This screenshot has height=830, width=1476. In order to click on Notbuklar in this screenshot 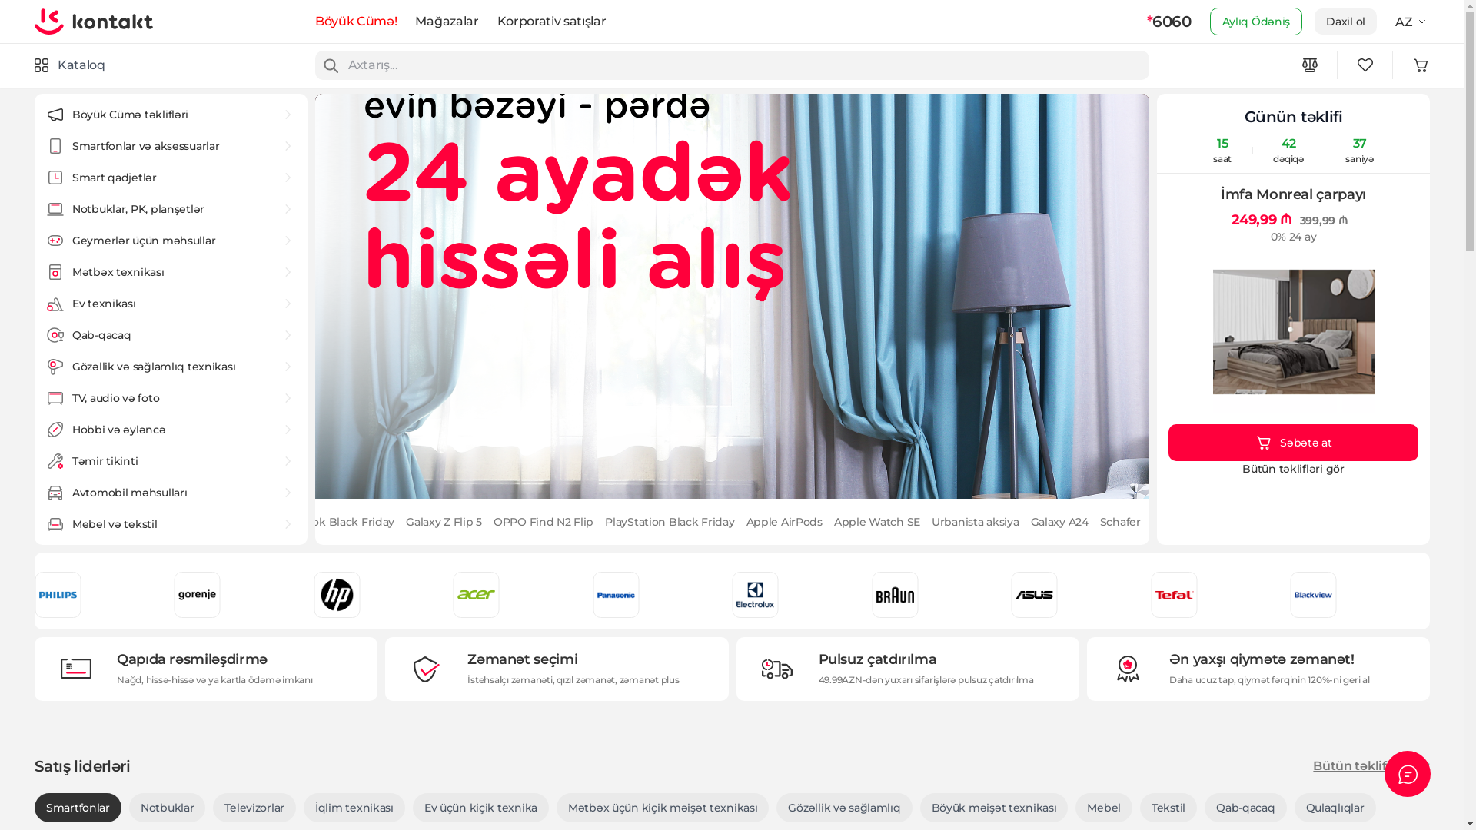, I will do `click(168, 808)`.